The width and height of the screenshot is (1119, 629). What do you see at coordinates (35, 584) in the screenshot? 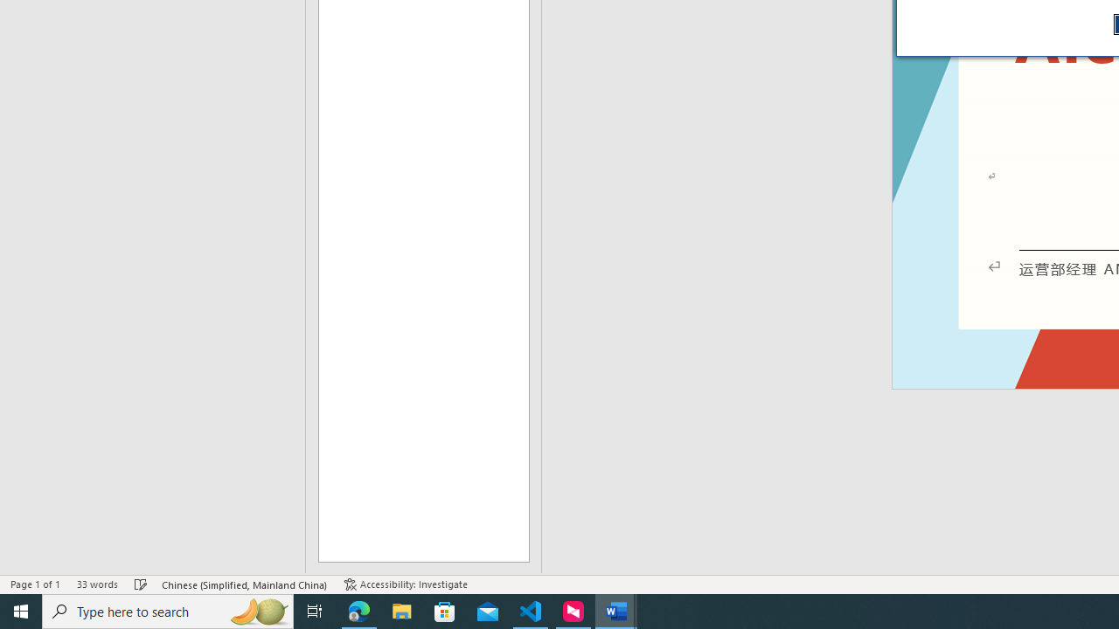
I see `Page Number Page 1 of 1` at bounding box center [35, 584].